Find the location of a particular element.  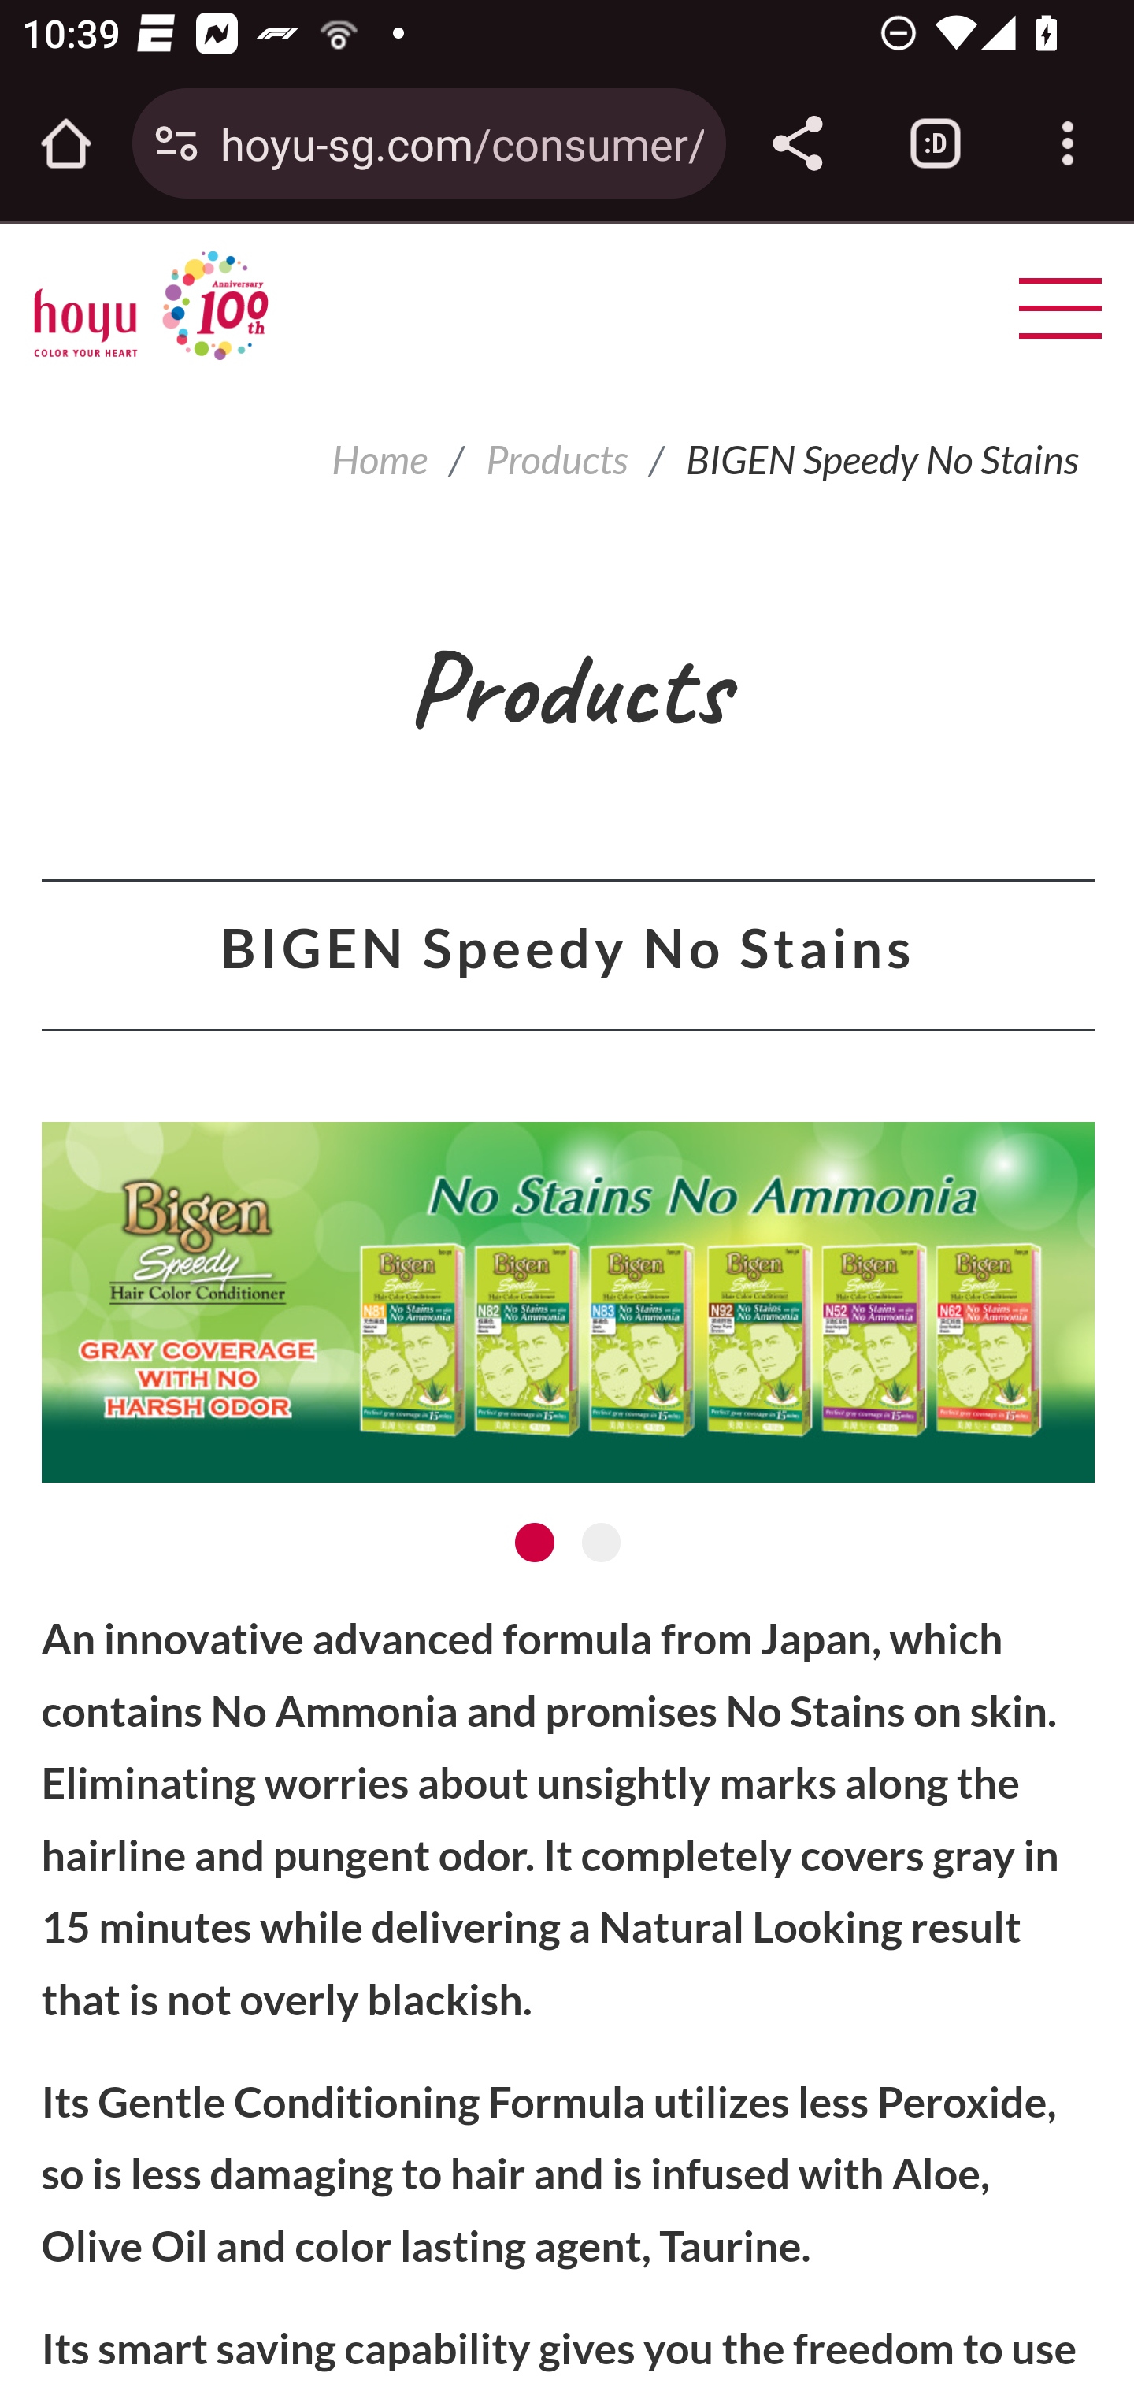

Switch or close tabs is located at coordinates (936, 143).